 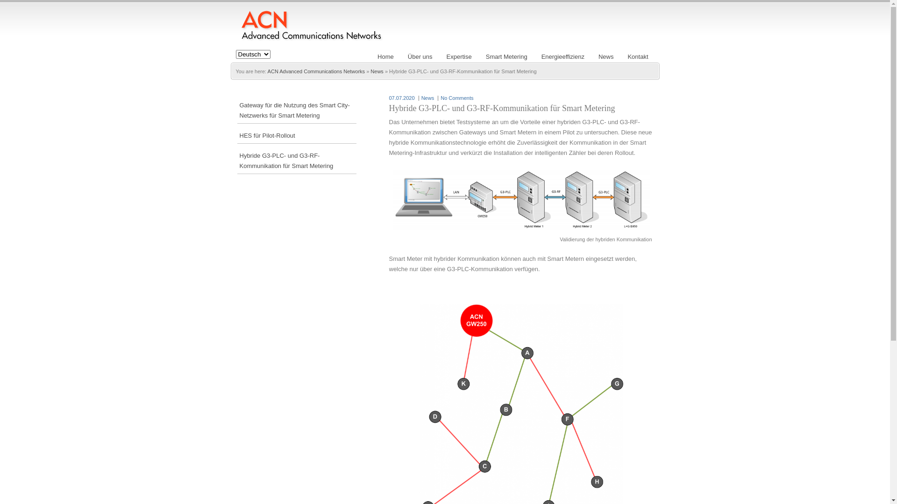 What do you see at coordinates (638, 57) in the screenshot?
I see `Kontakt` at bounding box center [638, 57].